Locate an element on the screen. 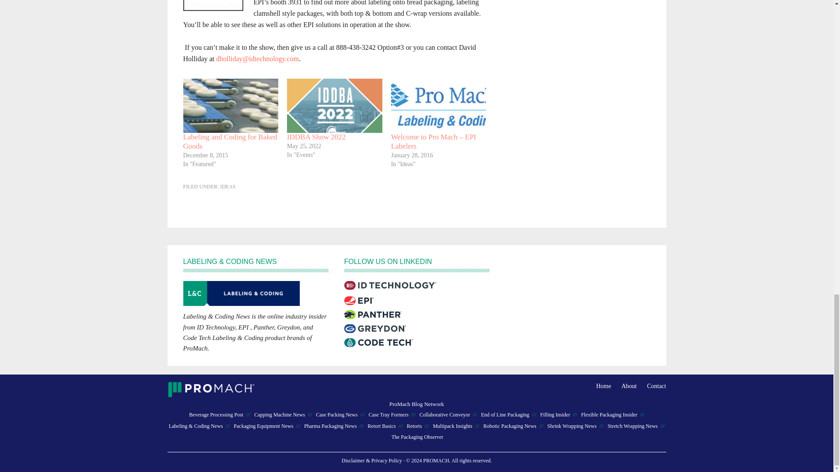  IDDBA Show 2022 is located at coordinates (316, 136).